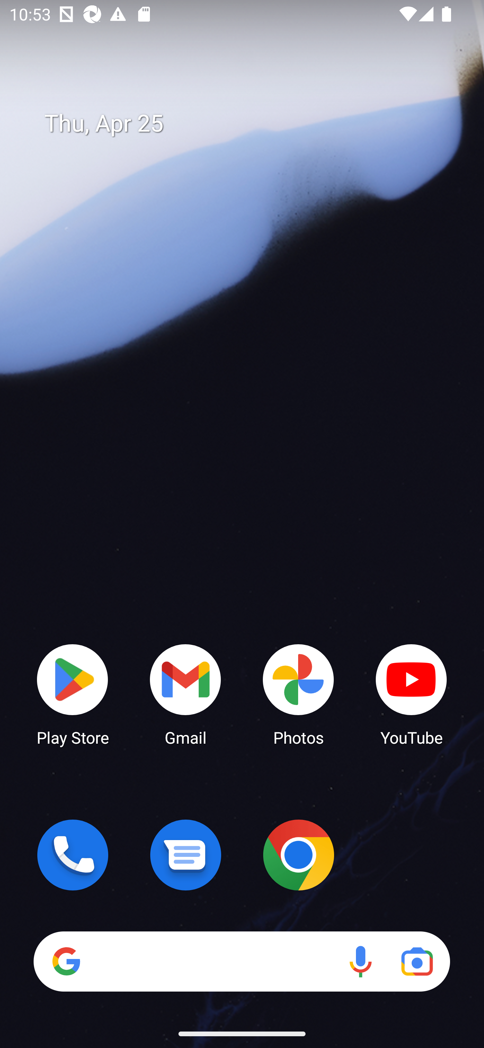 This screenshot has width=484, height=1048. I want to click on Thu, Apr 25, so click(251, 124).